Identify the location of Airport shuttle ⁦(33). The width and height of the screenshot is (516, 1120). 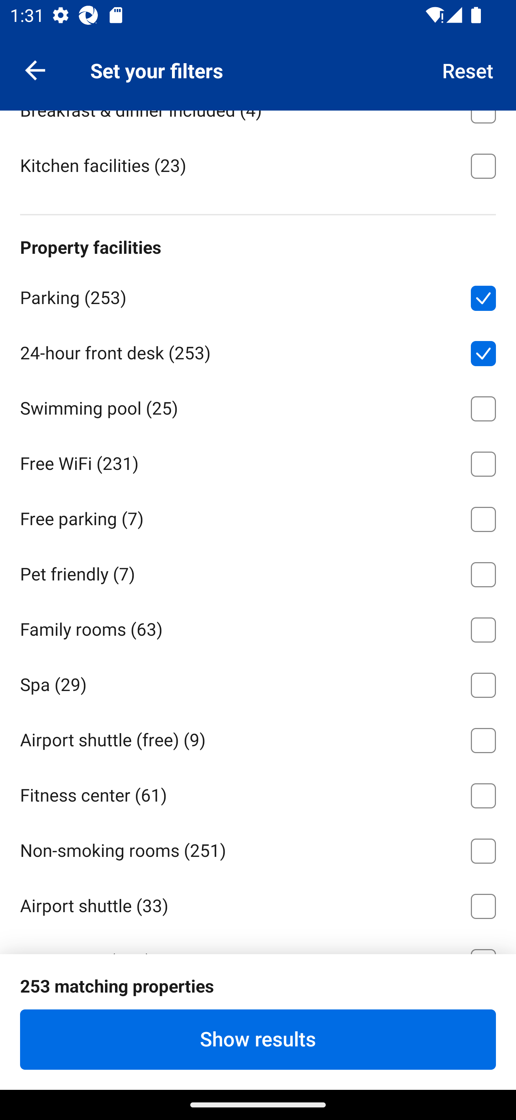
(258, 904).